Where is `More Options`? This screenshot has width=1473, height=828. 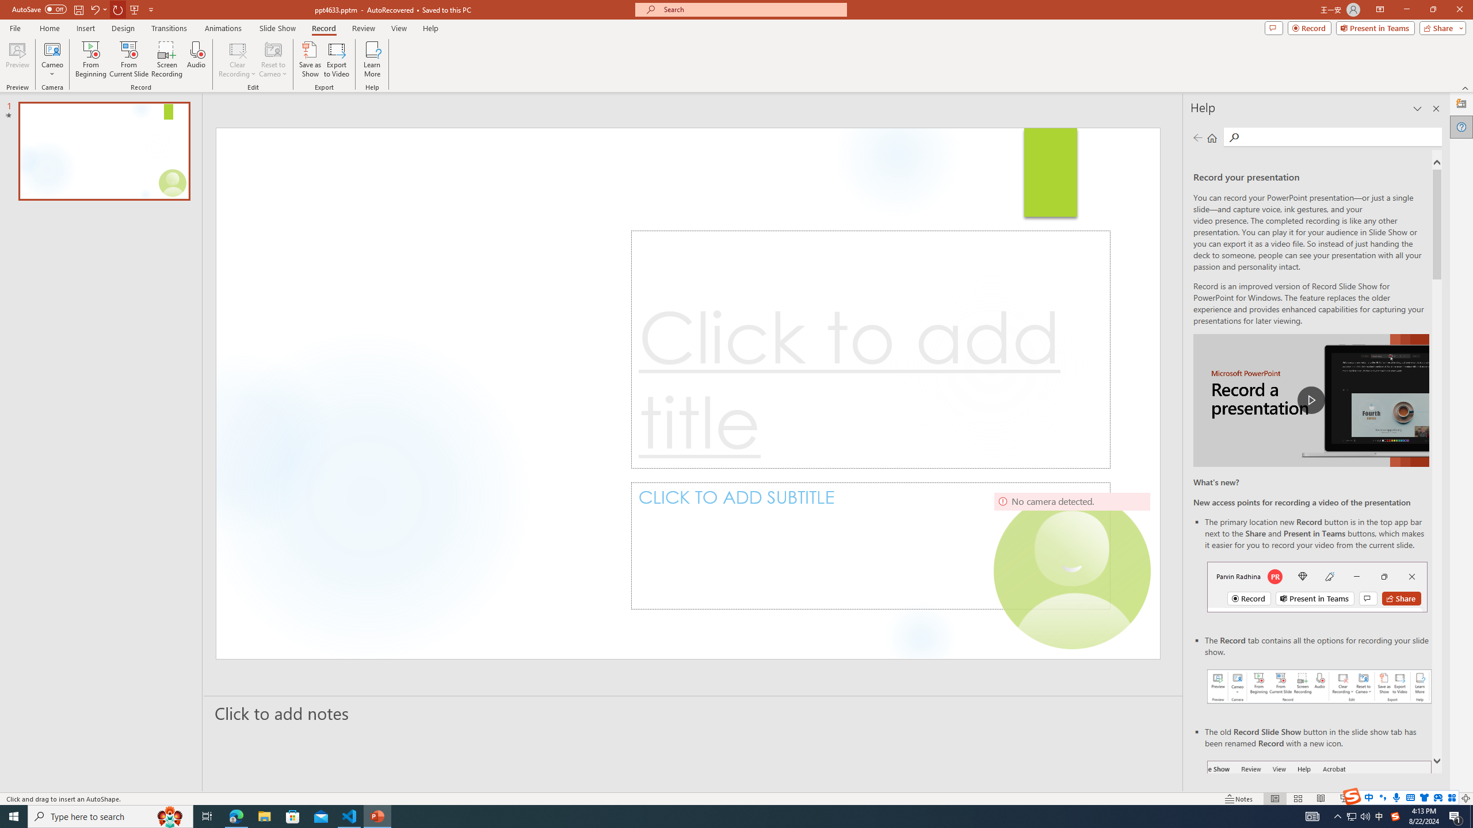
More Options is located at coordinates (52, 70).